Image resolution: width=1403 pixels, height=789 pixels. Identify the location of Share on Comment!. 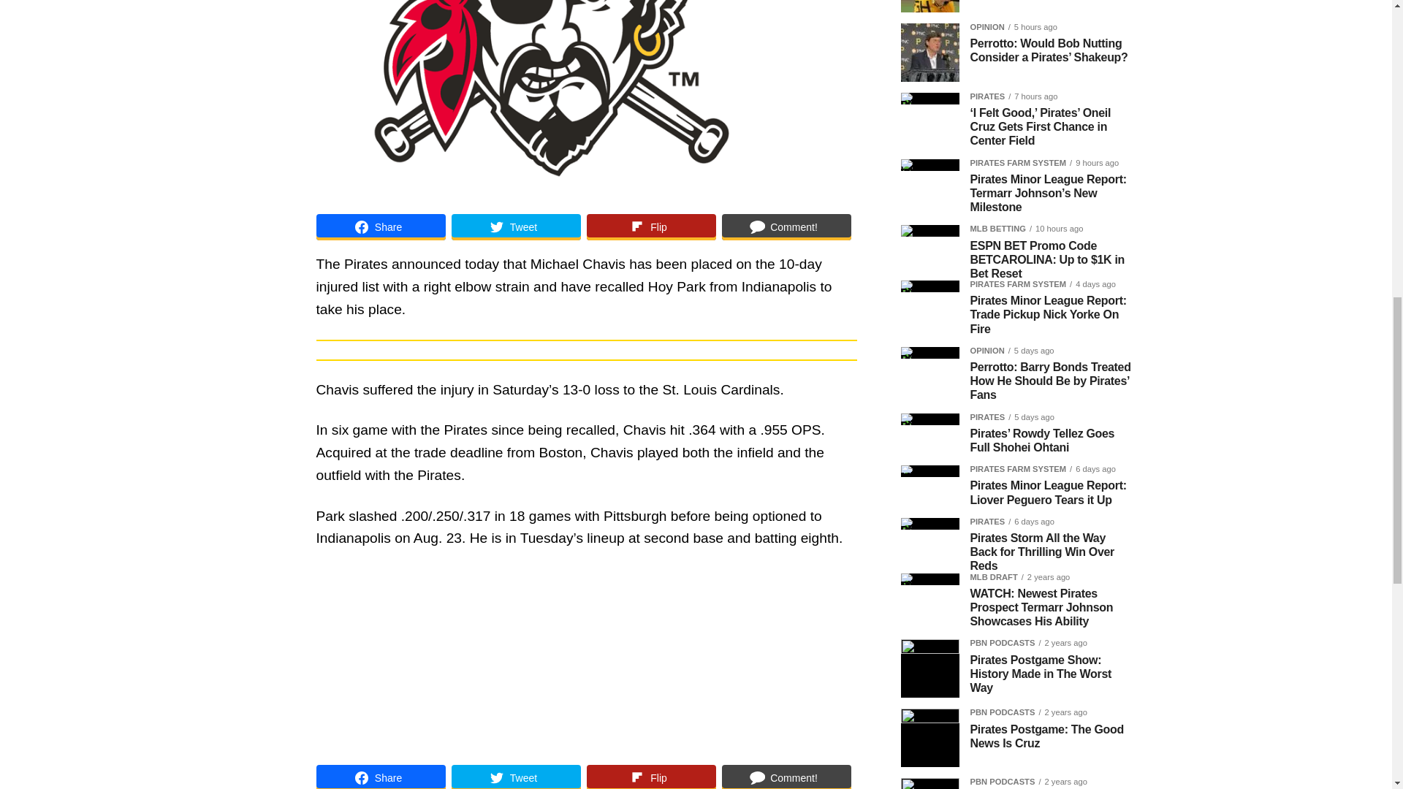
(786, 777).